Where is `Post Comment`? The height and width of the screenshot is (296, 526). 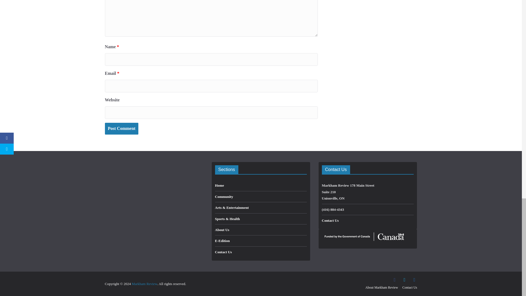 Post Comment is located at coordinates (121, 129).